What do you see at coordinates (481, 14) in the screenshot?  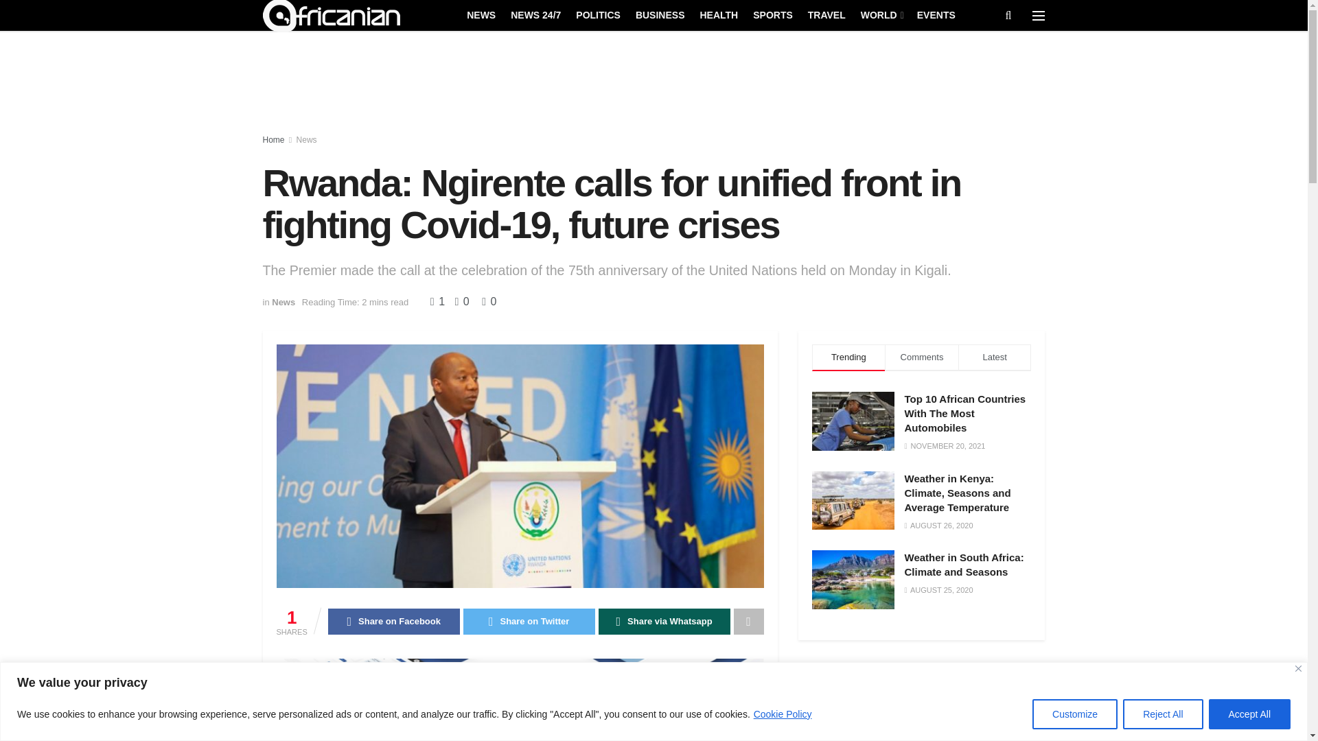 I see `NEWS` at bounding box center [481, 14].